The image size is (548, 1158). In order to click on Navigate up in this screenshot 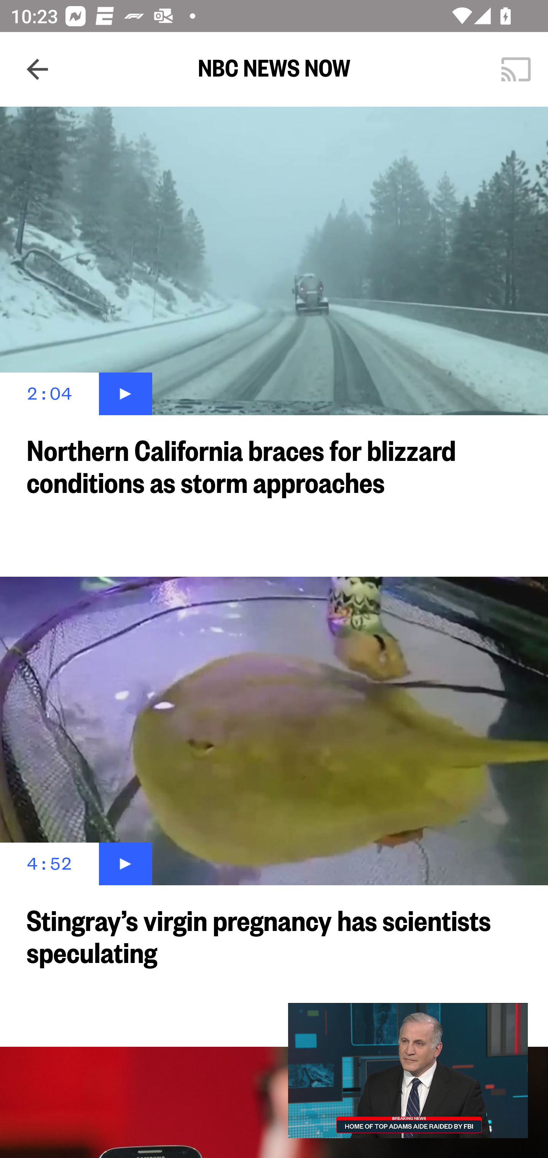, I will do `click(37, 69)`.